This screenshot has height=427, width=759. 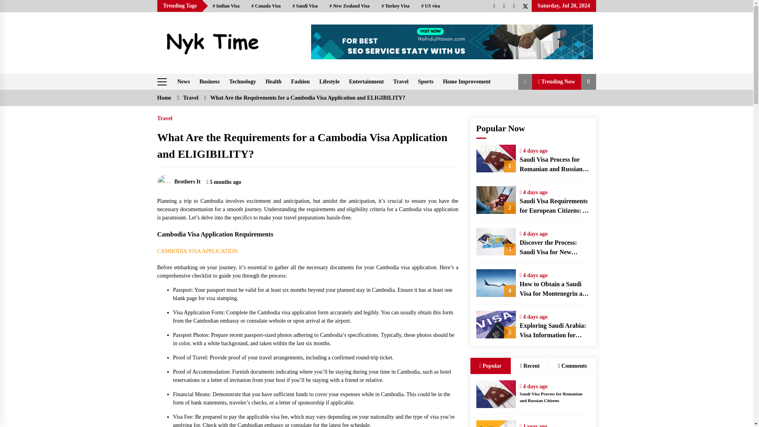 I want to click on Home Improvement, so click(x=466, y=81).